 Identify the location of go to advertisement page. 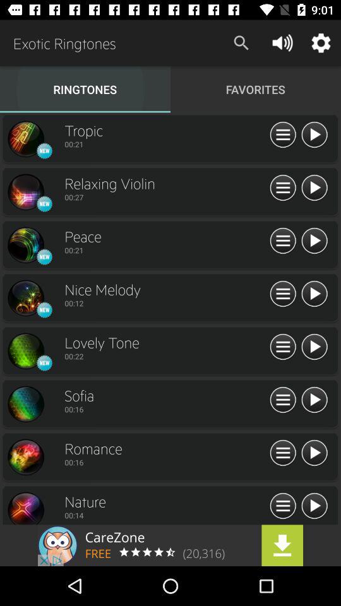
(170, 545).